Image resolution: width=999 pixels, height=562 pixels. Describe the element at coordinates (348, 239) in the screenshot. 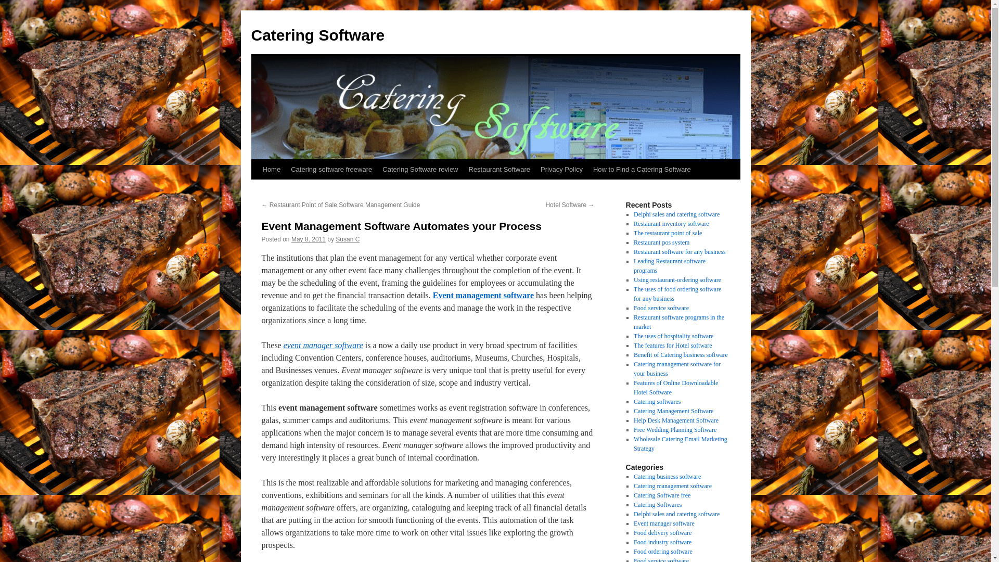

I see `View all posts by Susan C` at that location.